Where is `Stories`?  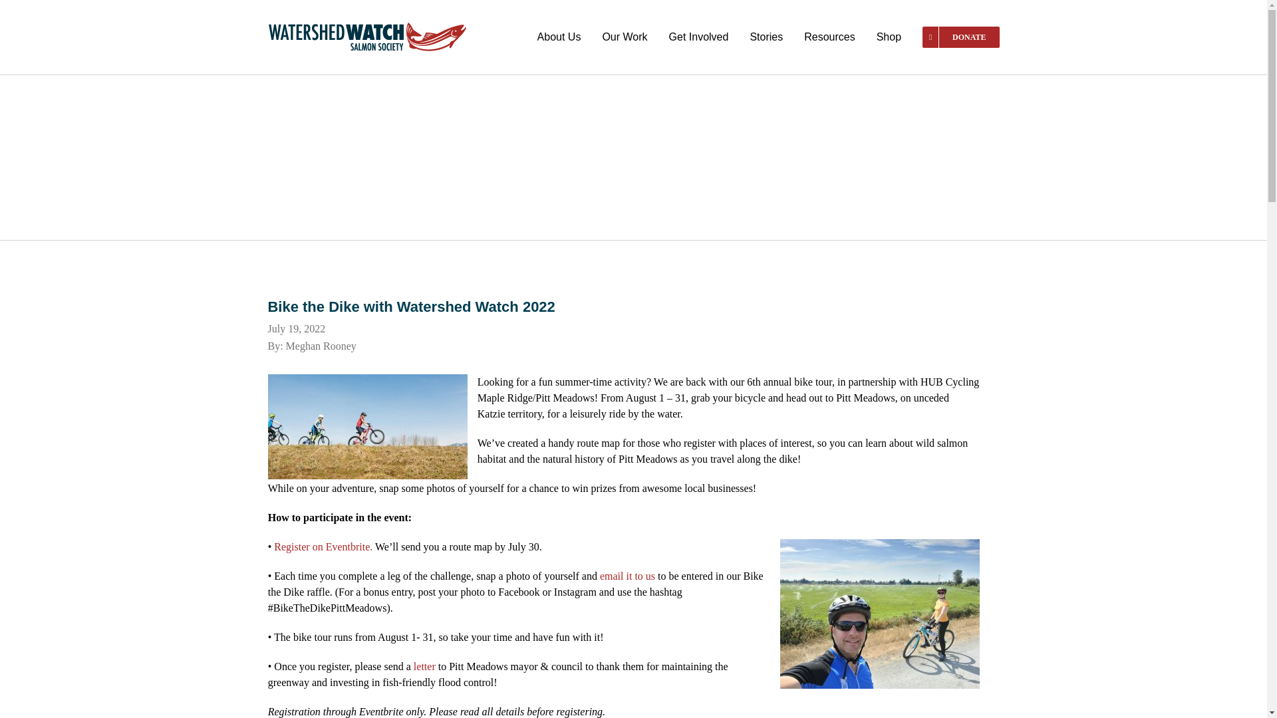 Stories is located at coordinates (766, 37).